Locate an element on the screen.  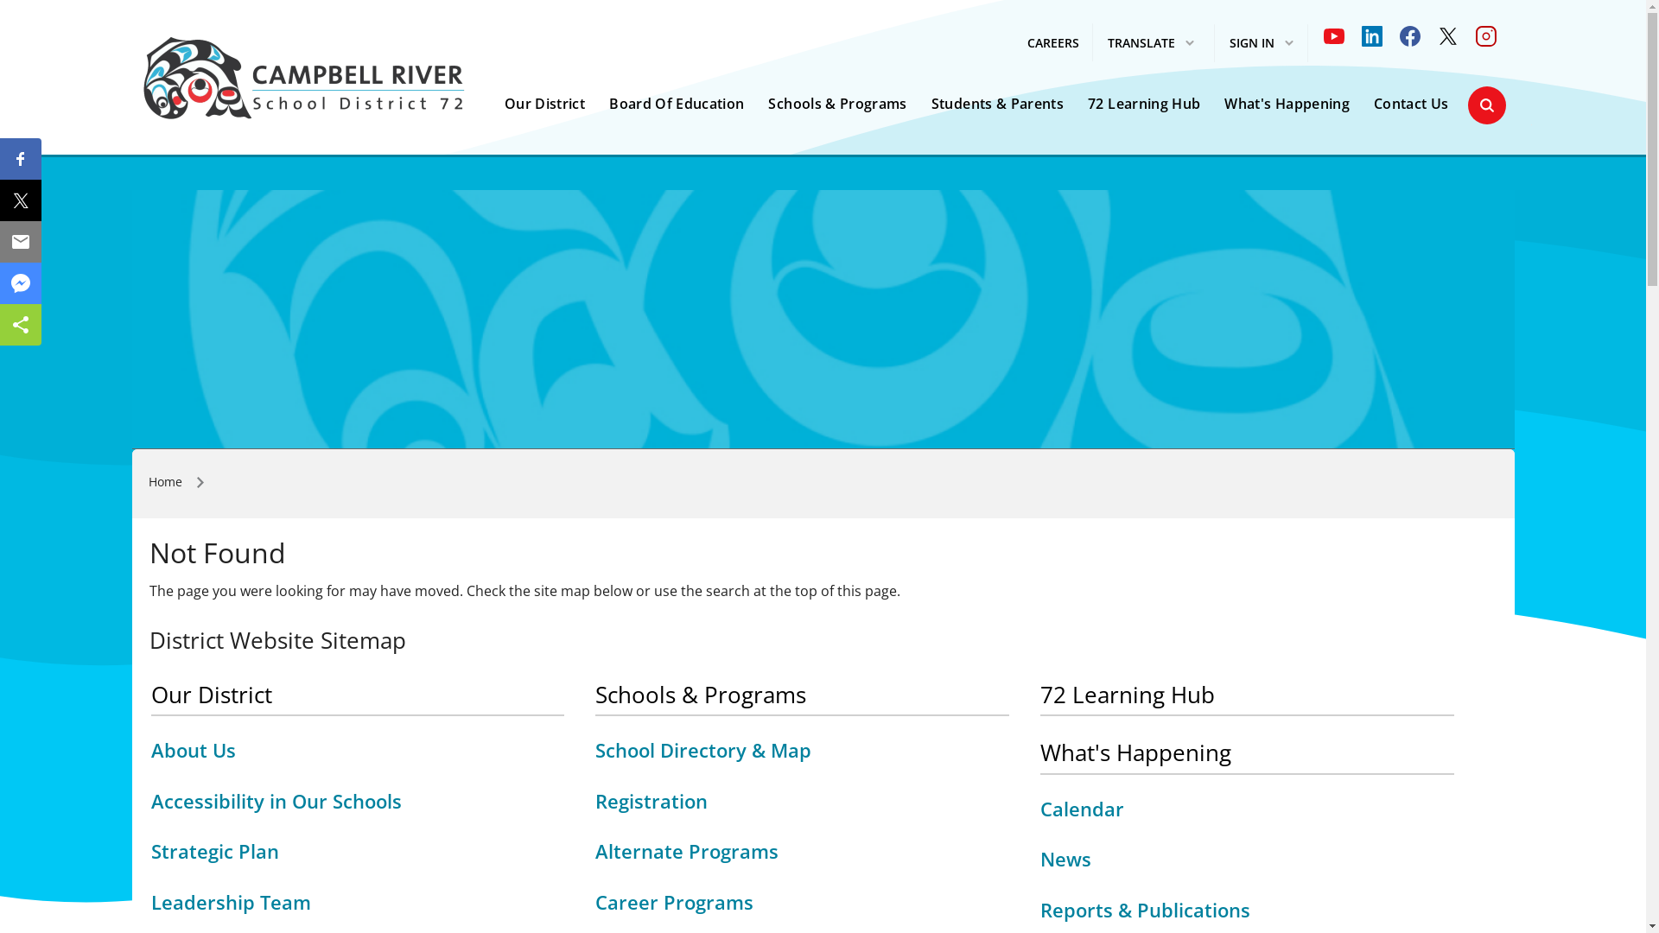
Calendar is located at coordinates (1082, 808).